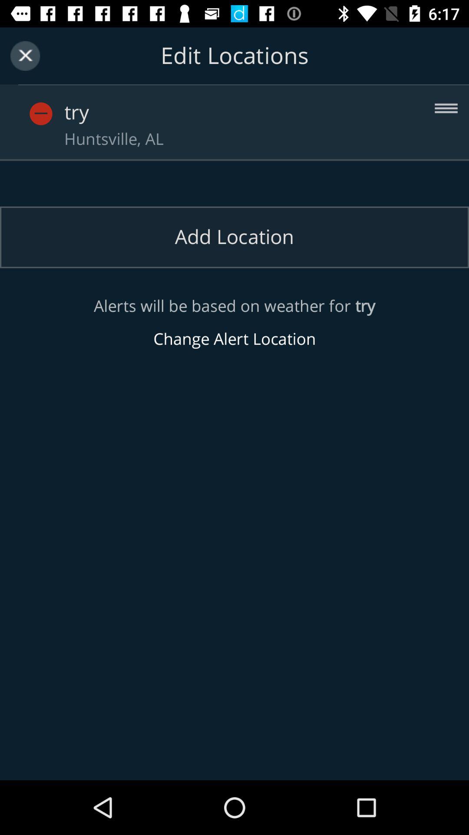  What do you see at coordinates (25, 56) in the screenshot?
I see `cancel the edit` at bounding box center [25, 56].